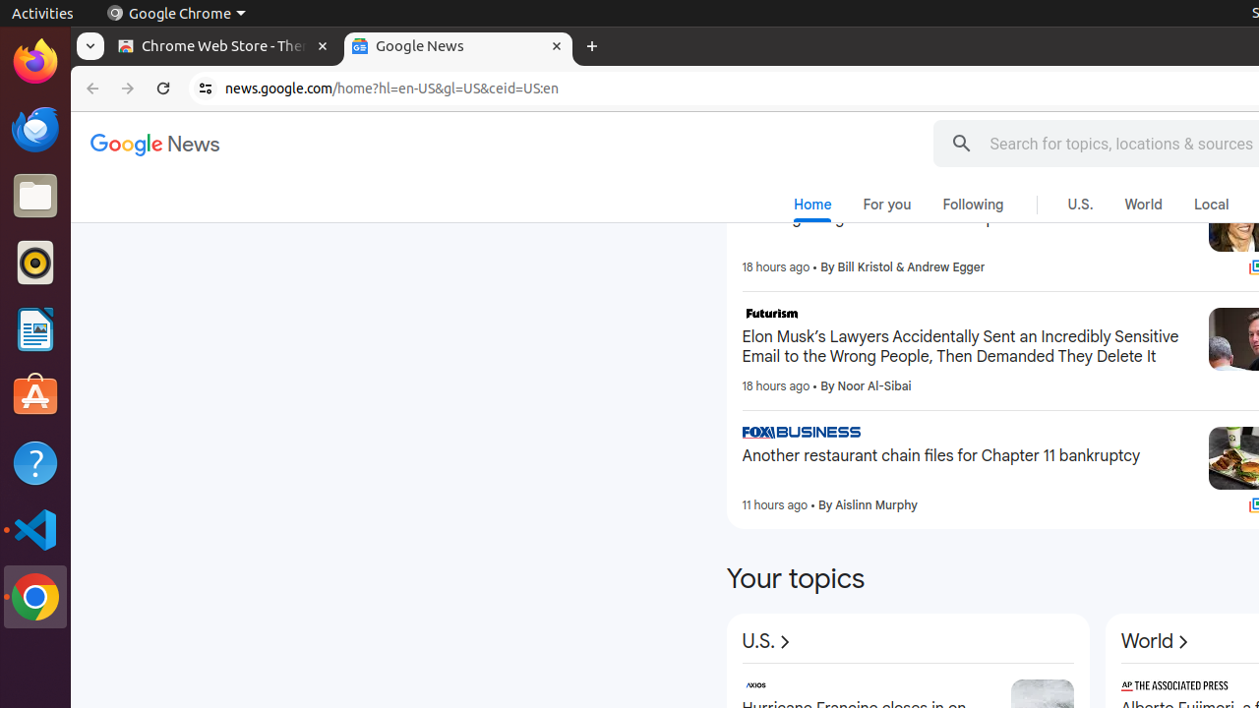 The image size is (1259, 708). What do you see at coordinates (1143, 205) in the screenshot?
I see `World` at bounding box center [1143, 205].